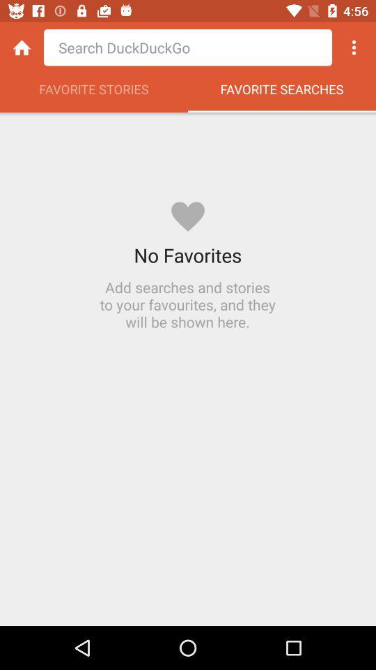  What do you see at coordinates (282, 93) in the screenshot?
I see `turn off favorite searches app` at bounding box center [282, 93].